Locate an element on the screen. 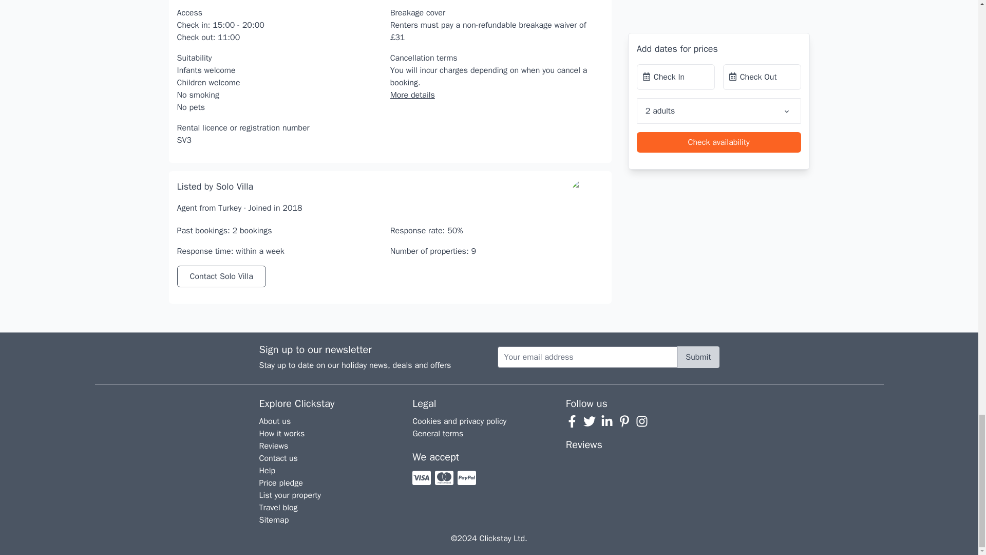  About us is located at coordinates (275, 421).